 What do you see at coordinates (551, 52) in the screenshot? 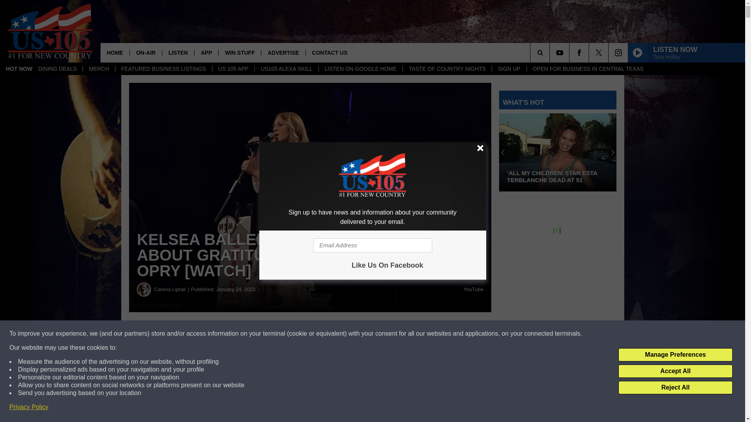
I see `SEARCH` at bounding box center [551, 52].